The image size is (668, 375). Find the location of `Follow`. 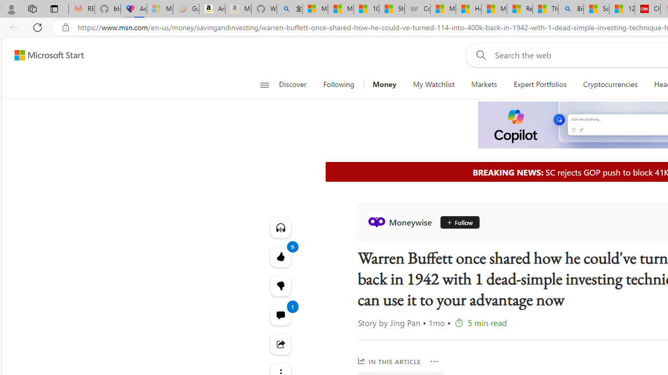

Follow is located at coordinates (456, 222).